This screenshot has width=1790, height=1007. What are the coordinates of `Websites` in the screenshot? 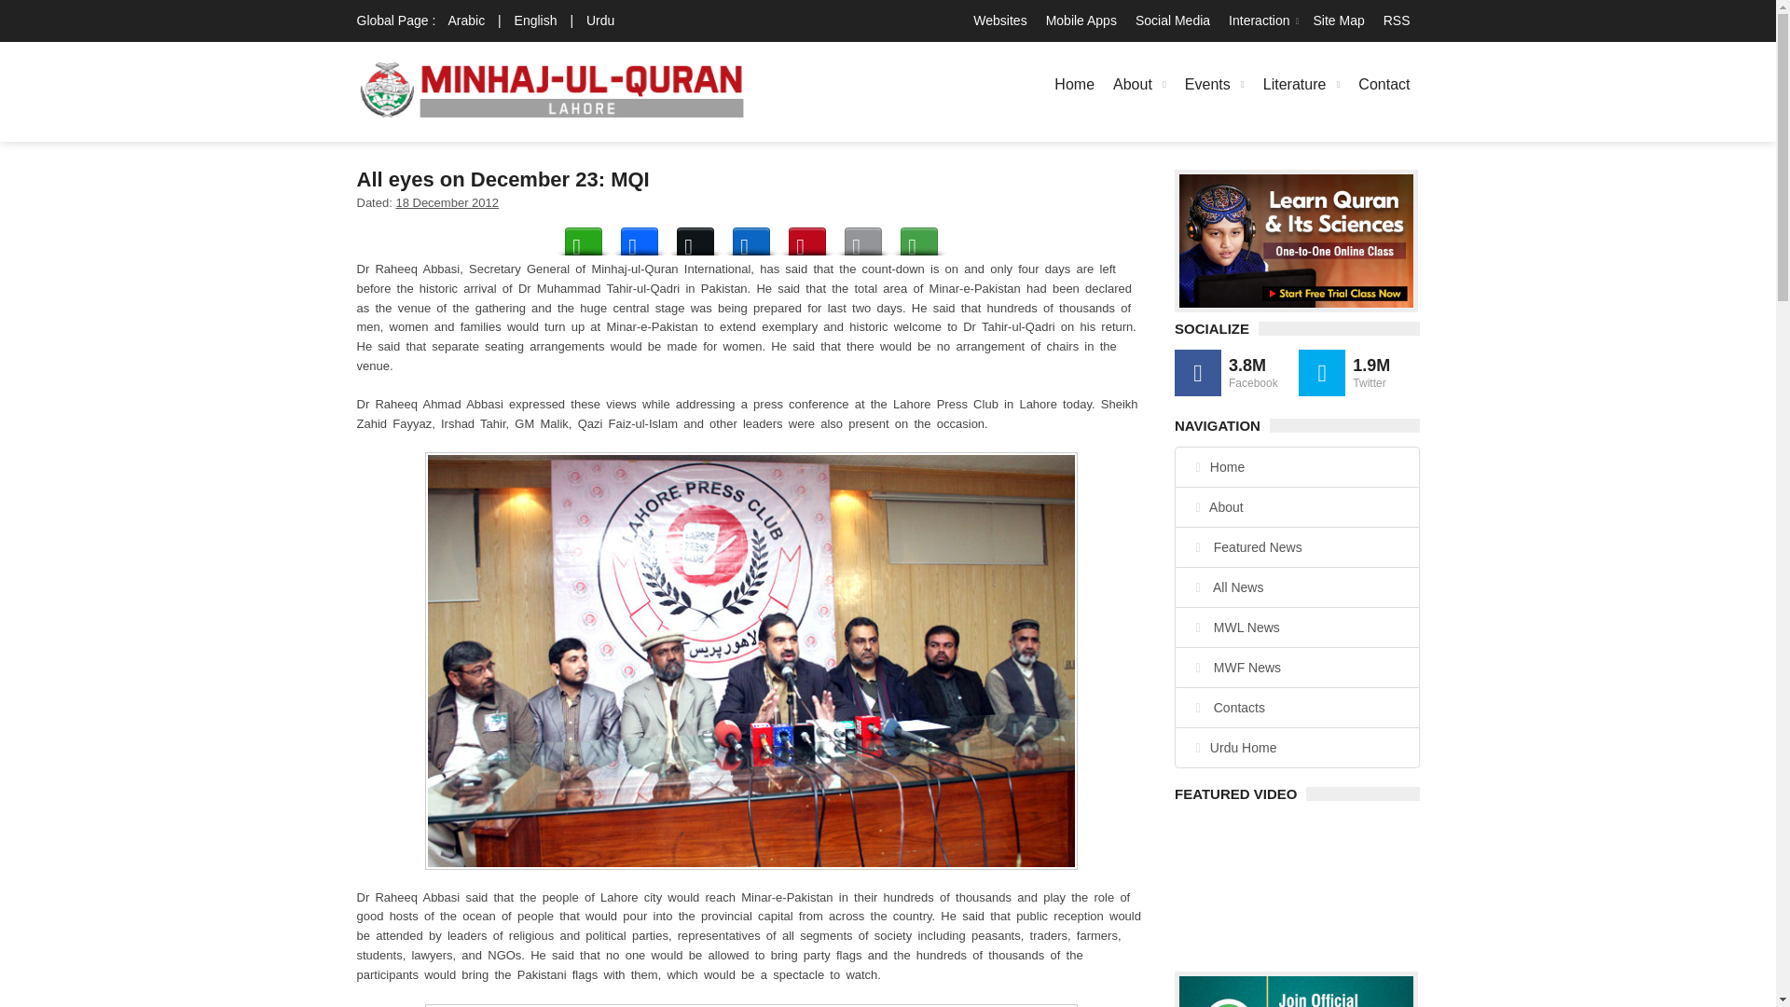 It's located at (999, 21).